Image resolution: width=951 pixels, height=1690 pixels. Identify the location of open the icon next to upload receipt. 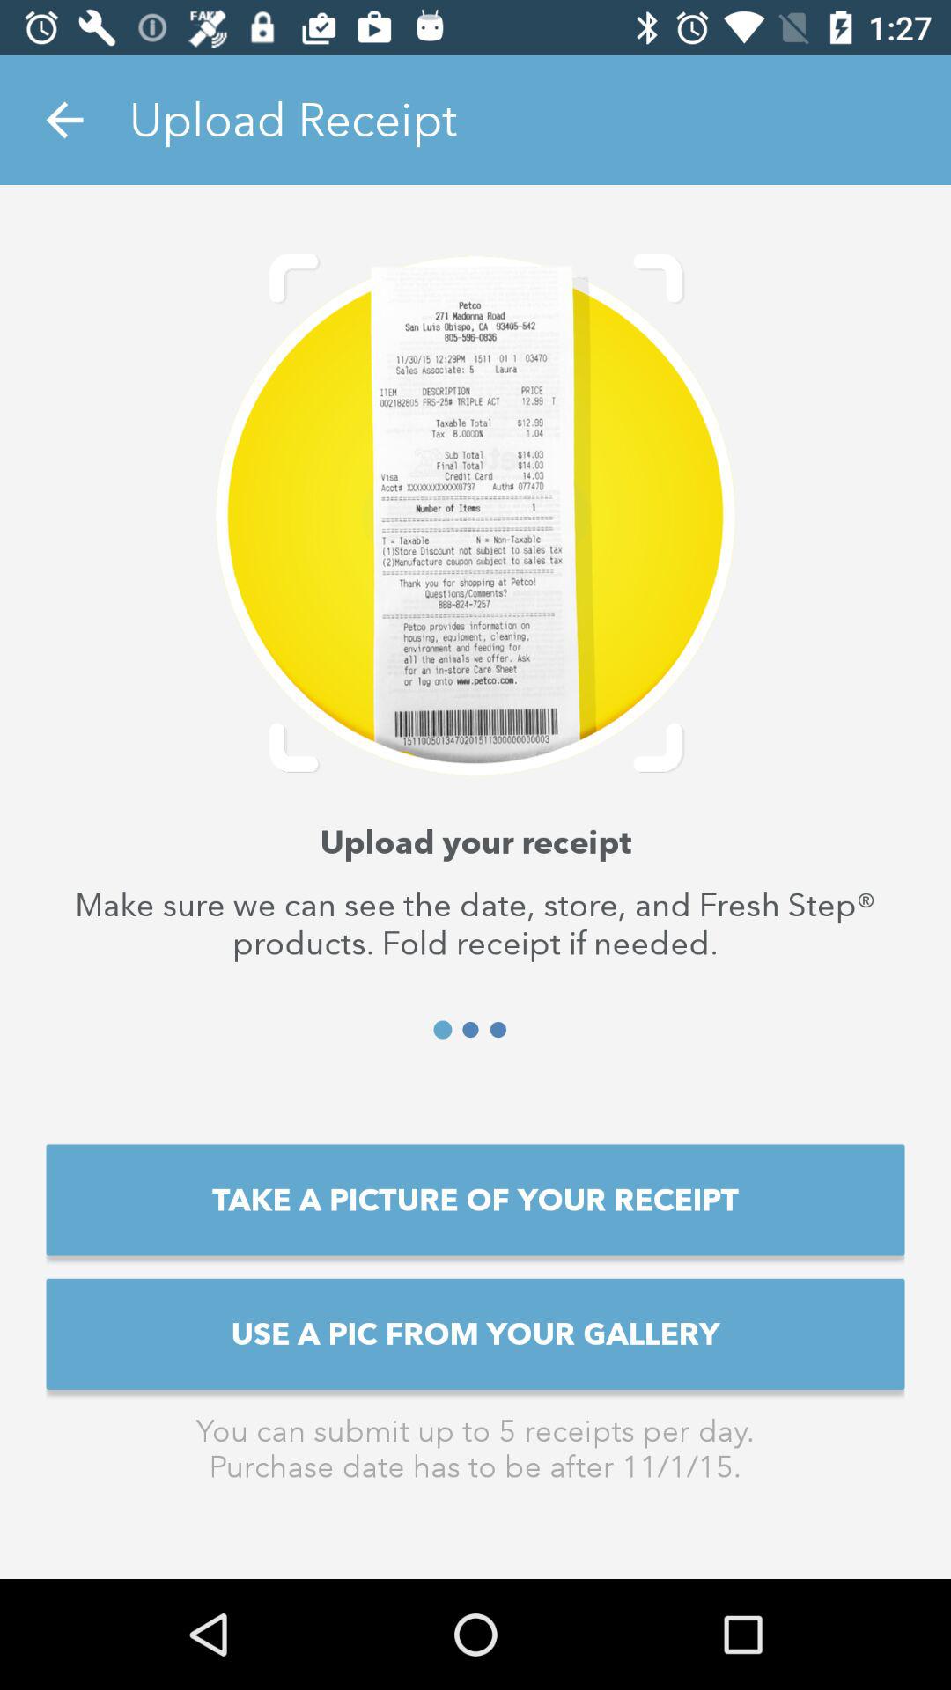
(64, 120).